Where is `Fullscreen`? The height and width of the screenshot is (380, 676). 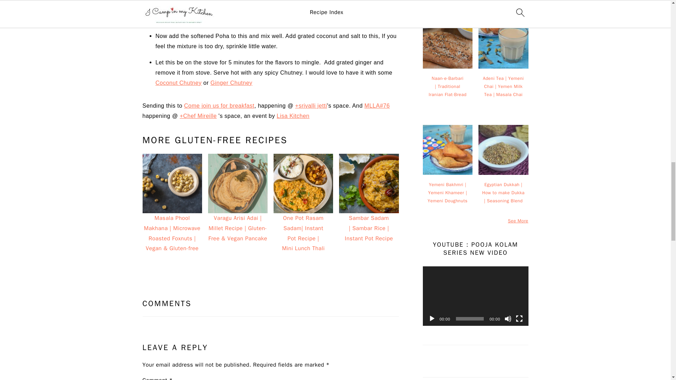
Fullscreen is located at coordinates (519, 319).